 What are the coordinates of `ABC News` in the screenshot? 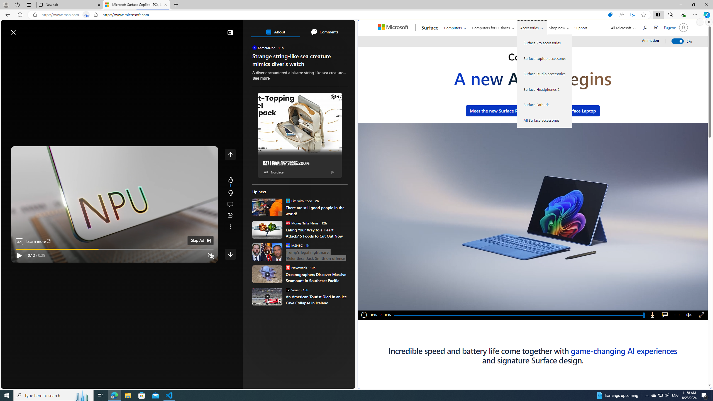 It's located at (272, 204).